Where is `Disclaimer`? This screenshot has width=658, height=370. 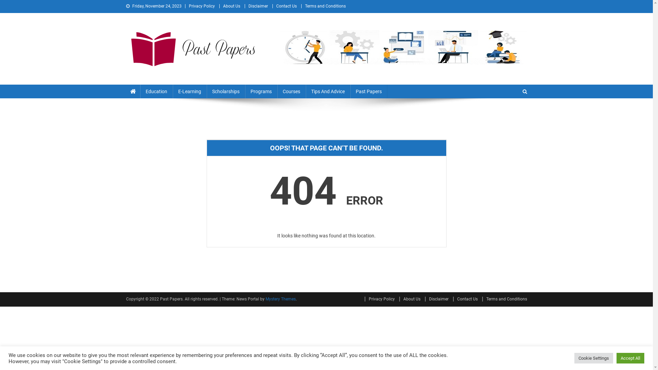 Disclaimer is located at coordinates (437, 299).